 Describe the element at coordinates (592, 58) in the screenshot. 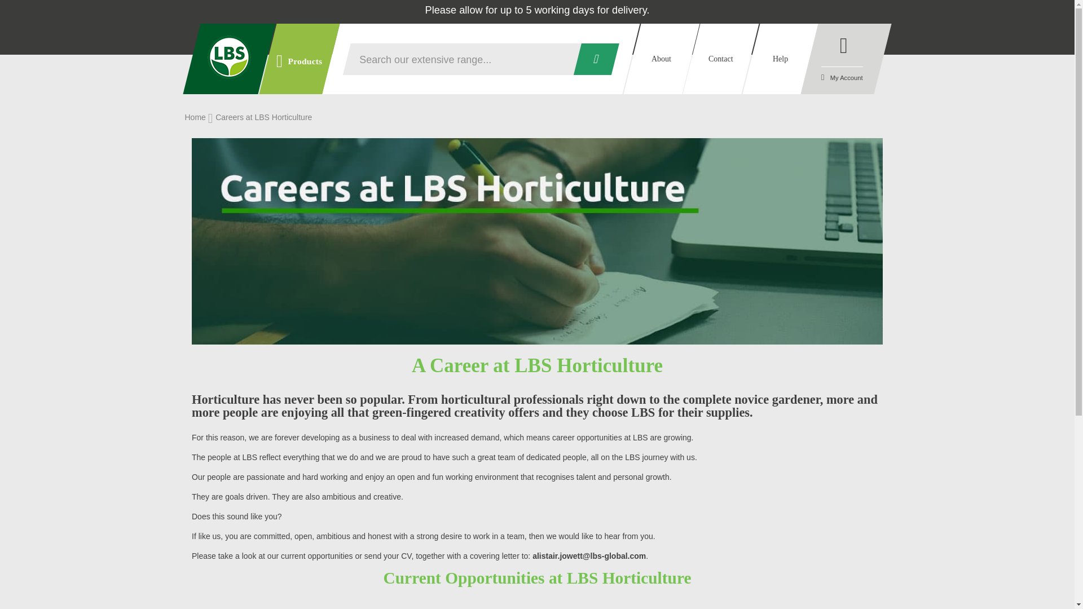

I see `Search` at that location.